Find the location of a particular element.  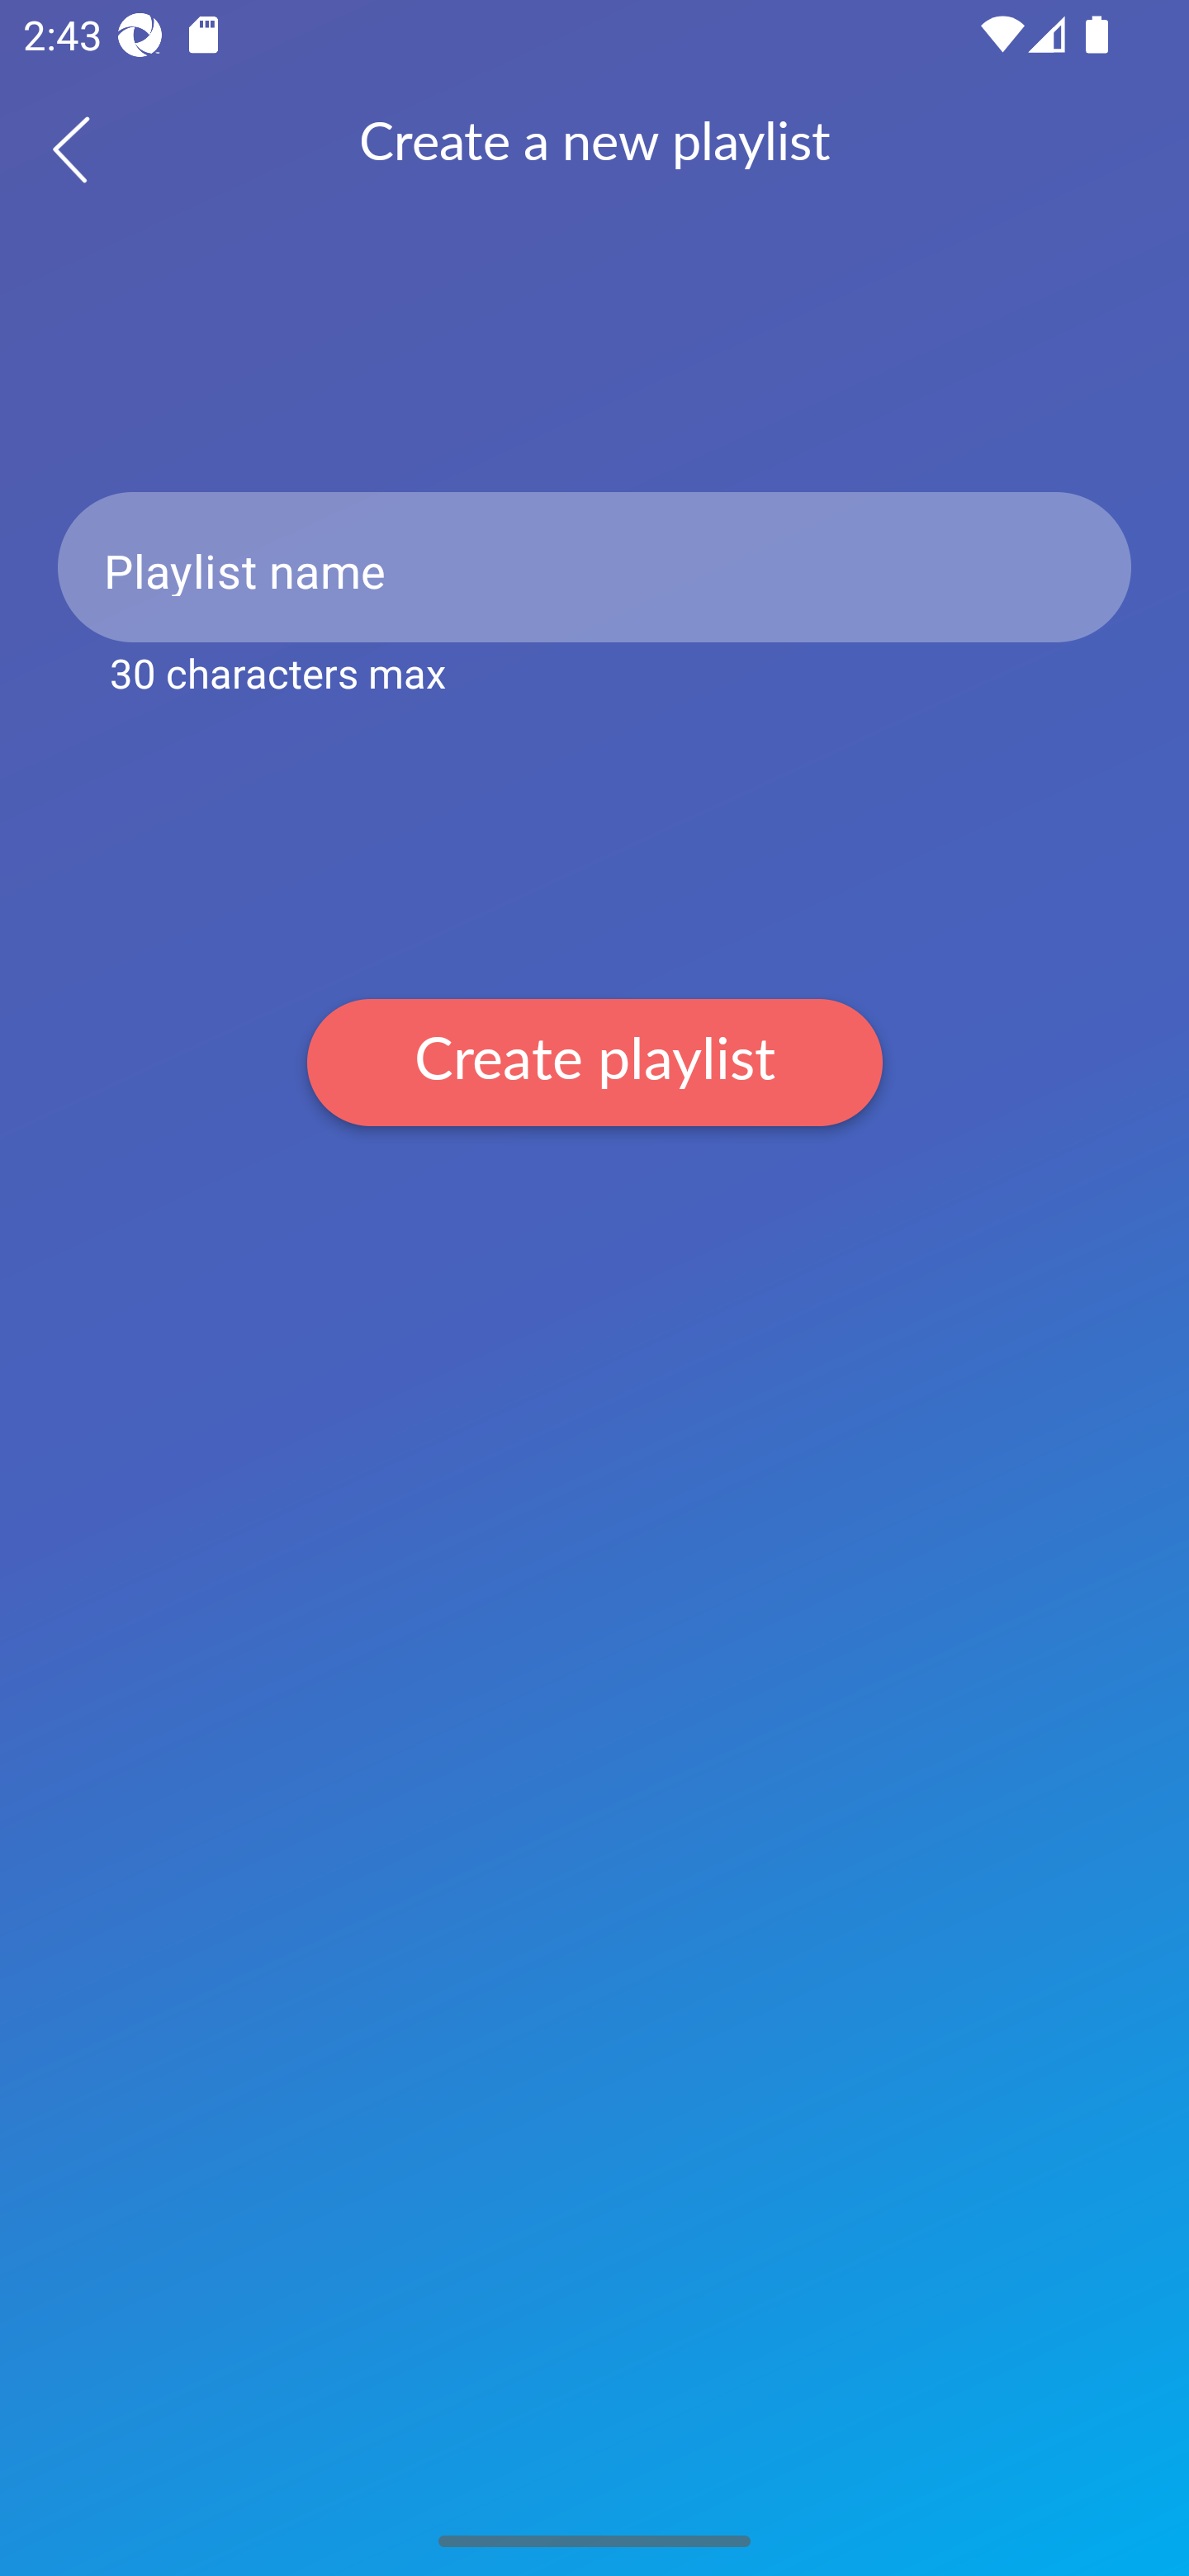

Playlist name is located at coordinates (594, 566).